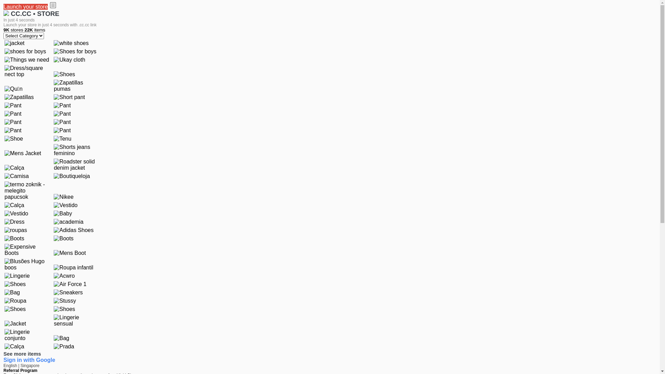 Image resolution: width=665 pixels, height=374 pixels. What do you see at coordinates (64, 347) in the screenshot?
I see `Prada` at bounding box center [64, 347].